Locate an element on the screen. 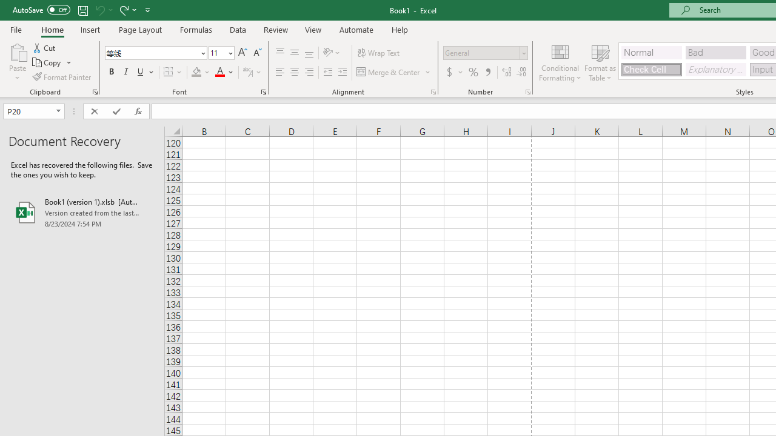 The image size is (776, 436). Paste is located at coordinates (17, 51).